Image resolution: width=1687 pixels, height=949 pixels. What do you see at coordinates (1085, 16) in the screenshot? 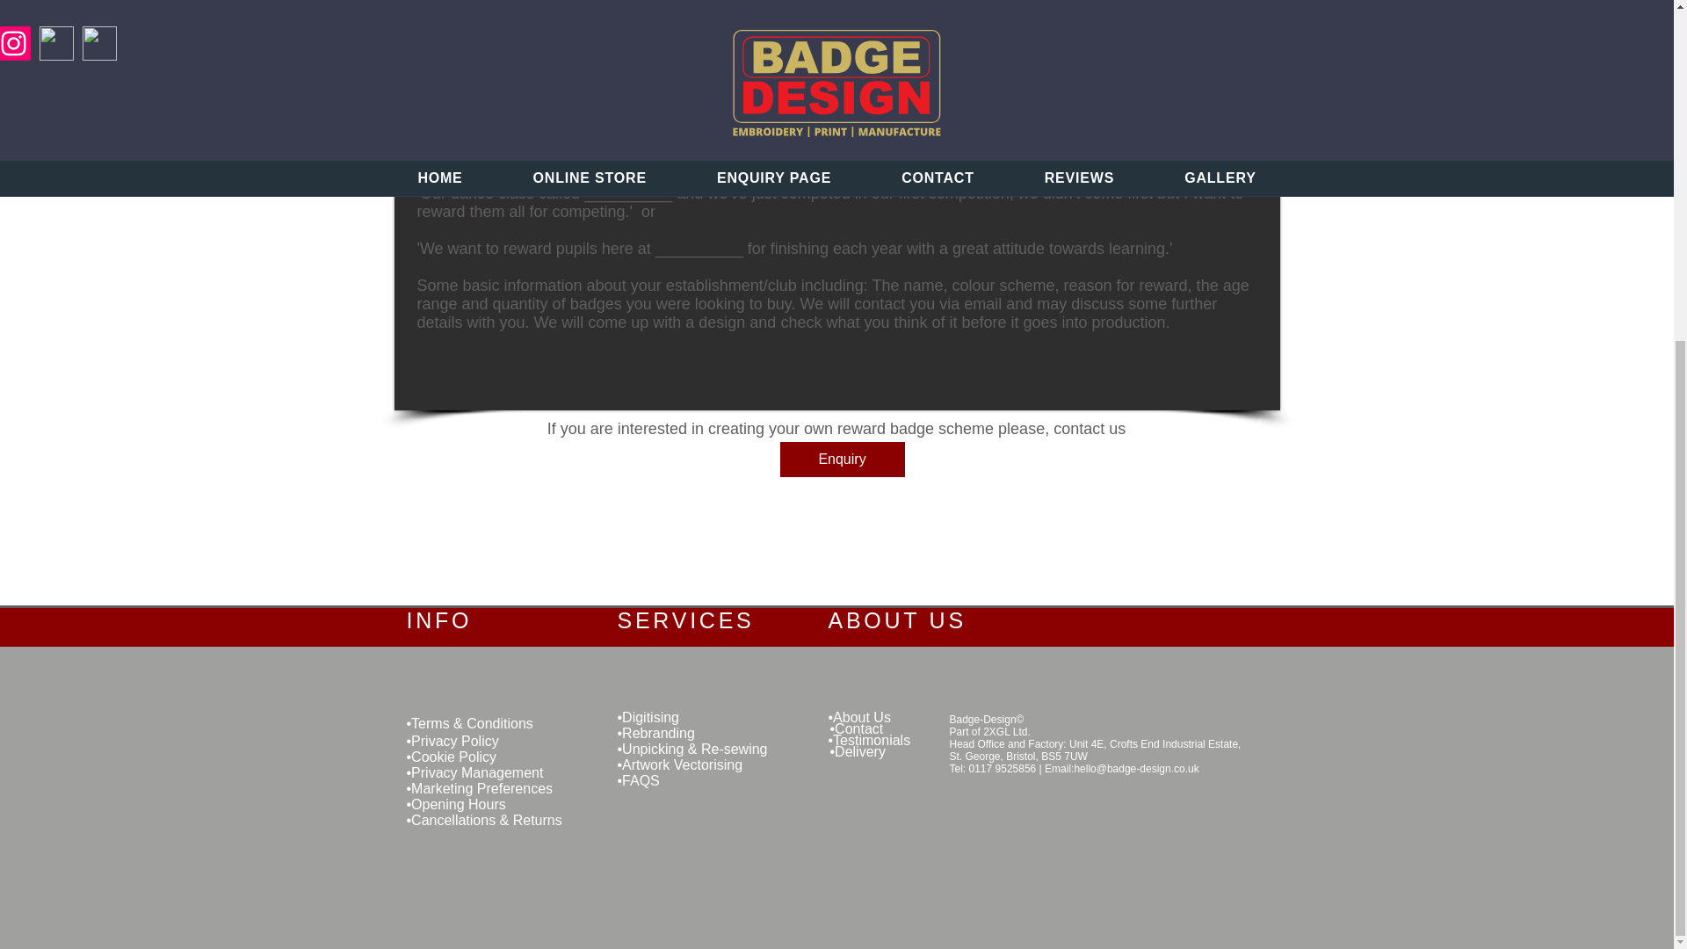
I see `The benefits of using badges in the classroom` at bounding box center [1085, 16].